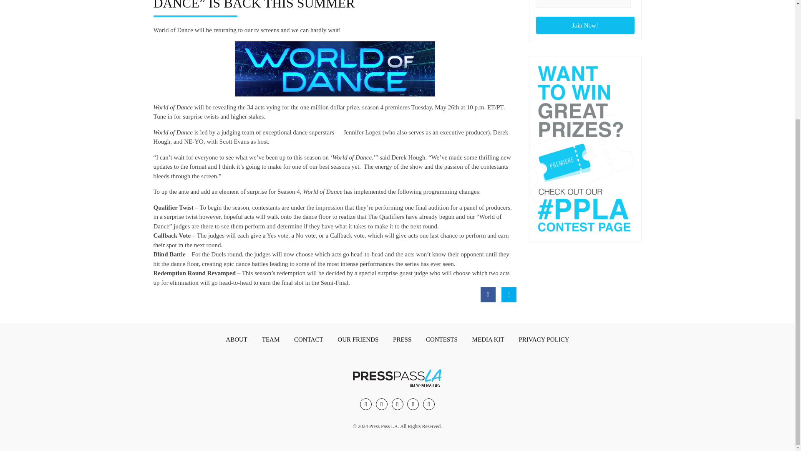  What do you see at coordinates (402, 340) in the screenshot?
I see `PRESS` at bounding box center [402, 340].